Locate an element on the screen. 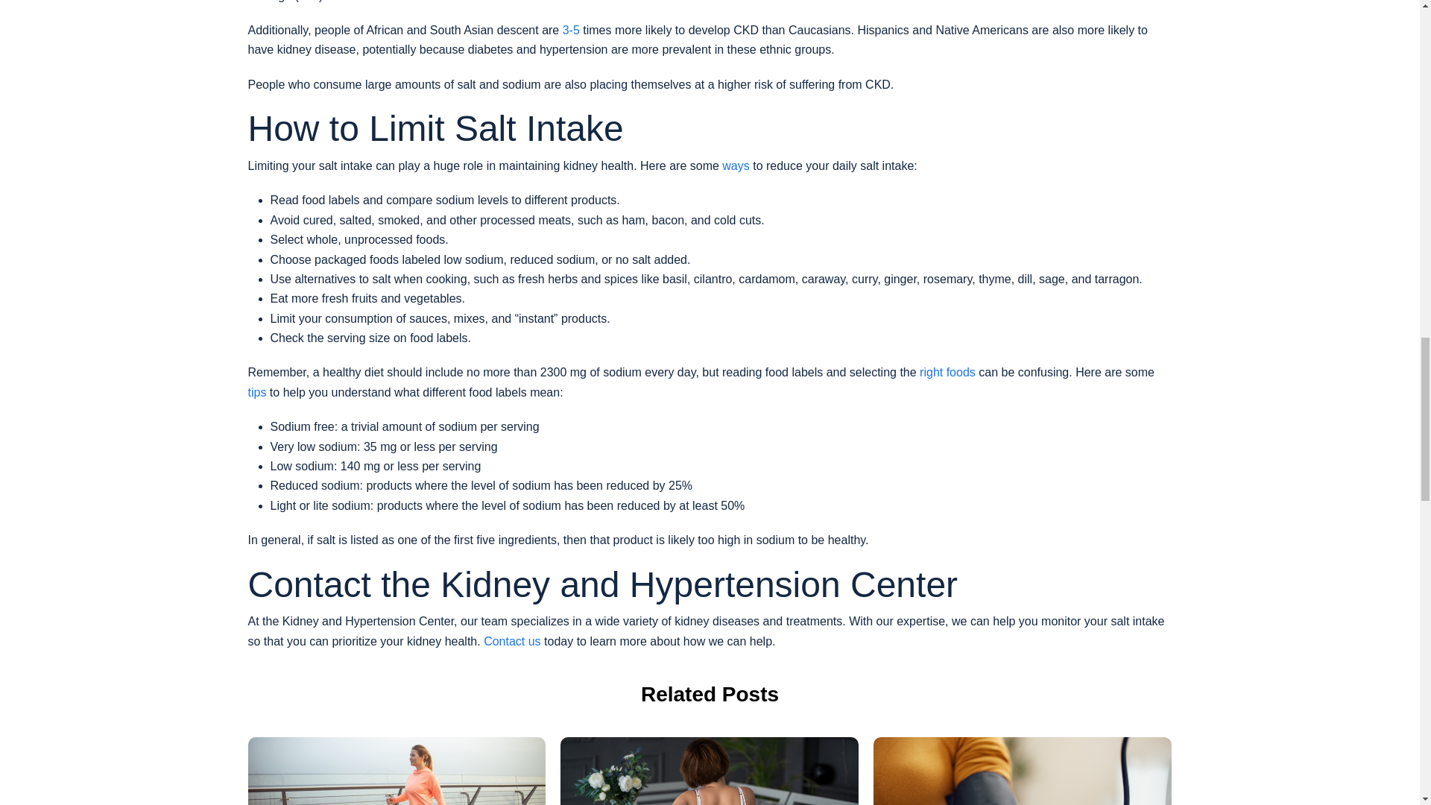  Contact us is located at coordinates (511, 641).